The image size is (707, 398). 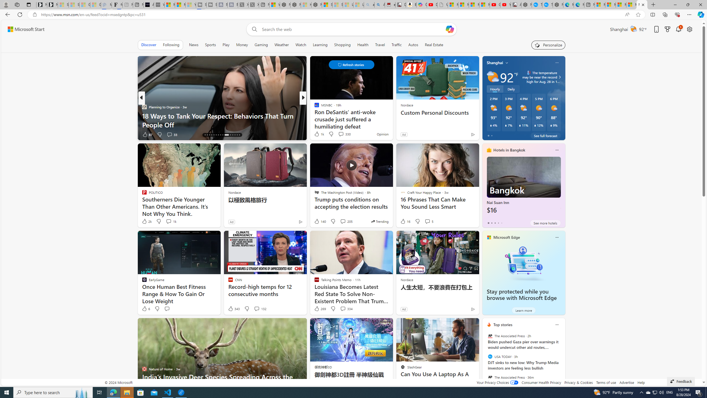 I want to click on View comments 205 Comment, so click(x=346, y=221).